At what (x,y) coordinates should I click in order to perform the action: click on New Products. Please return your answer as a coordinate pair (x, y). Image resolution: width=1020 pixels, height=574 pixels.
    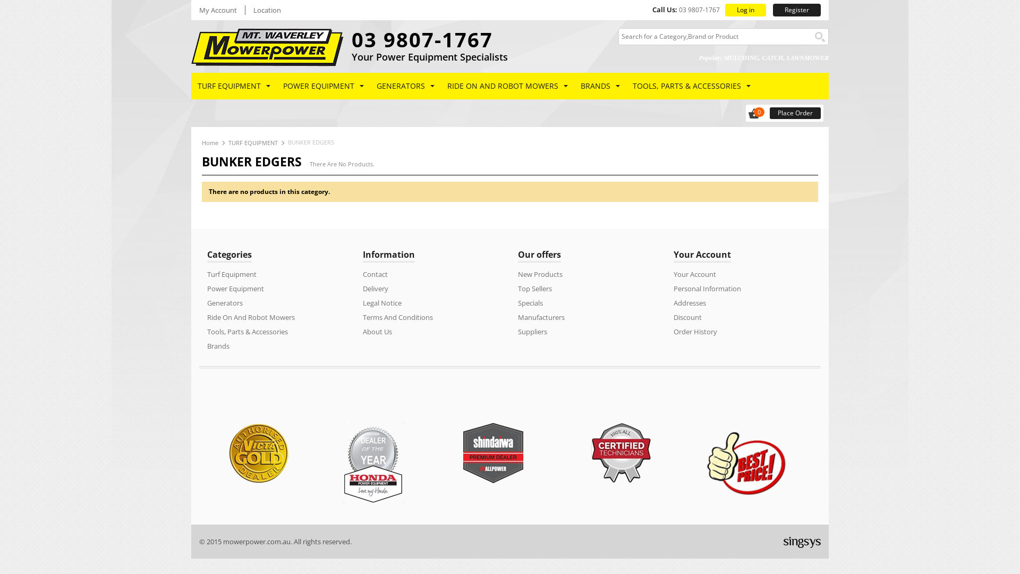
    Looking at the image, I should click on (540, 274).